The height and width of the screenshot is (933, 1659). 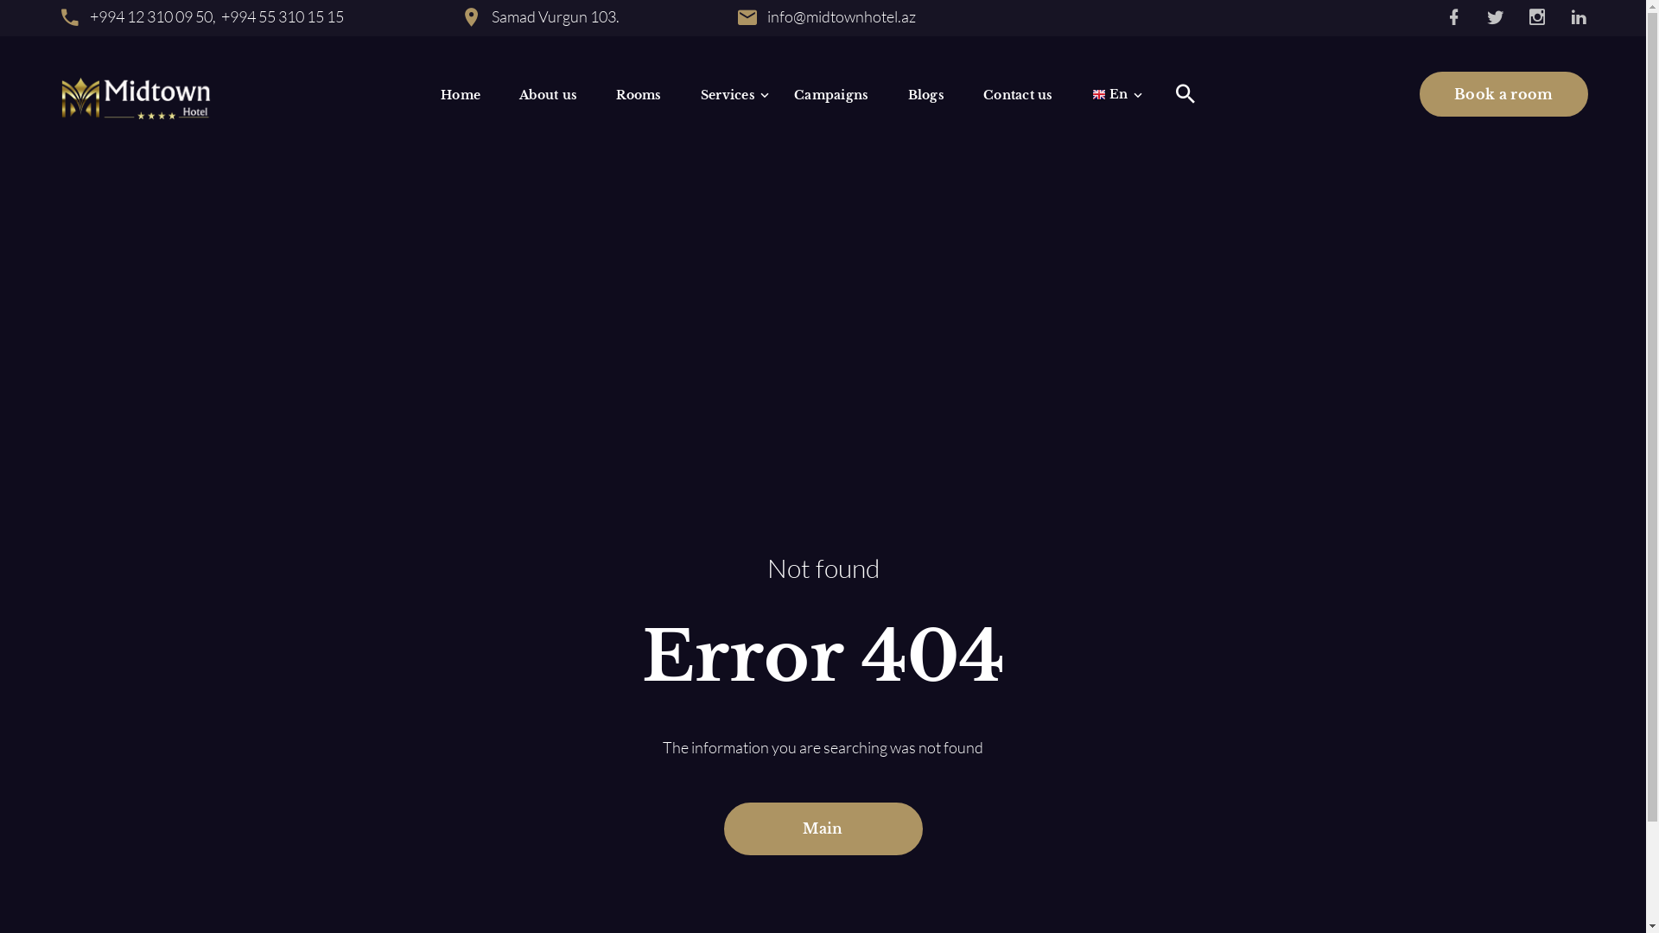 I want to click on En, so click(x=1110, y=93).